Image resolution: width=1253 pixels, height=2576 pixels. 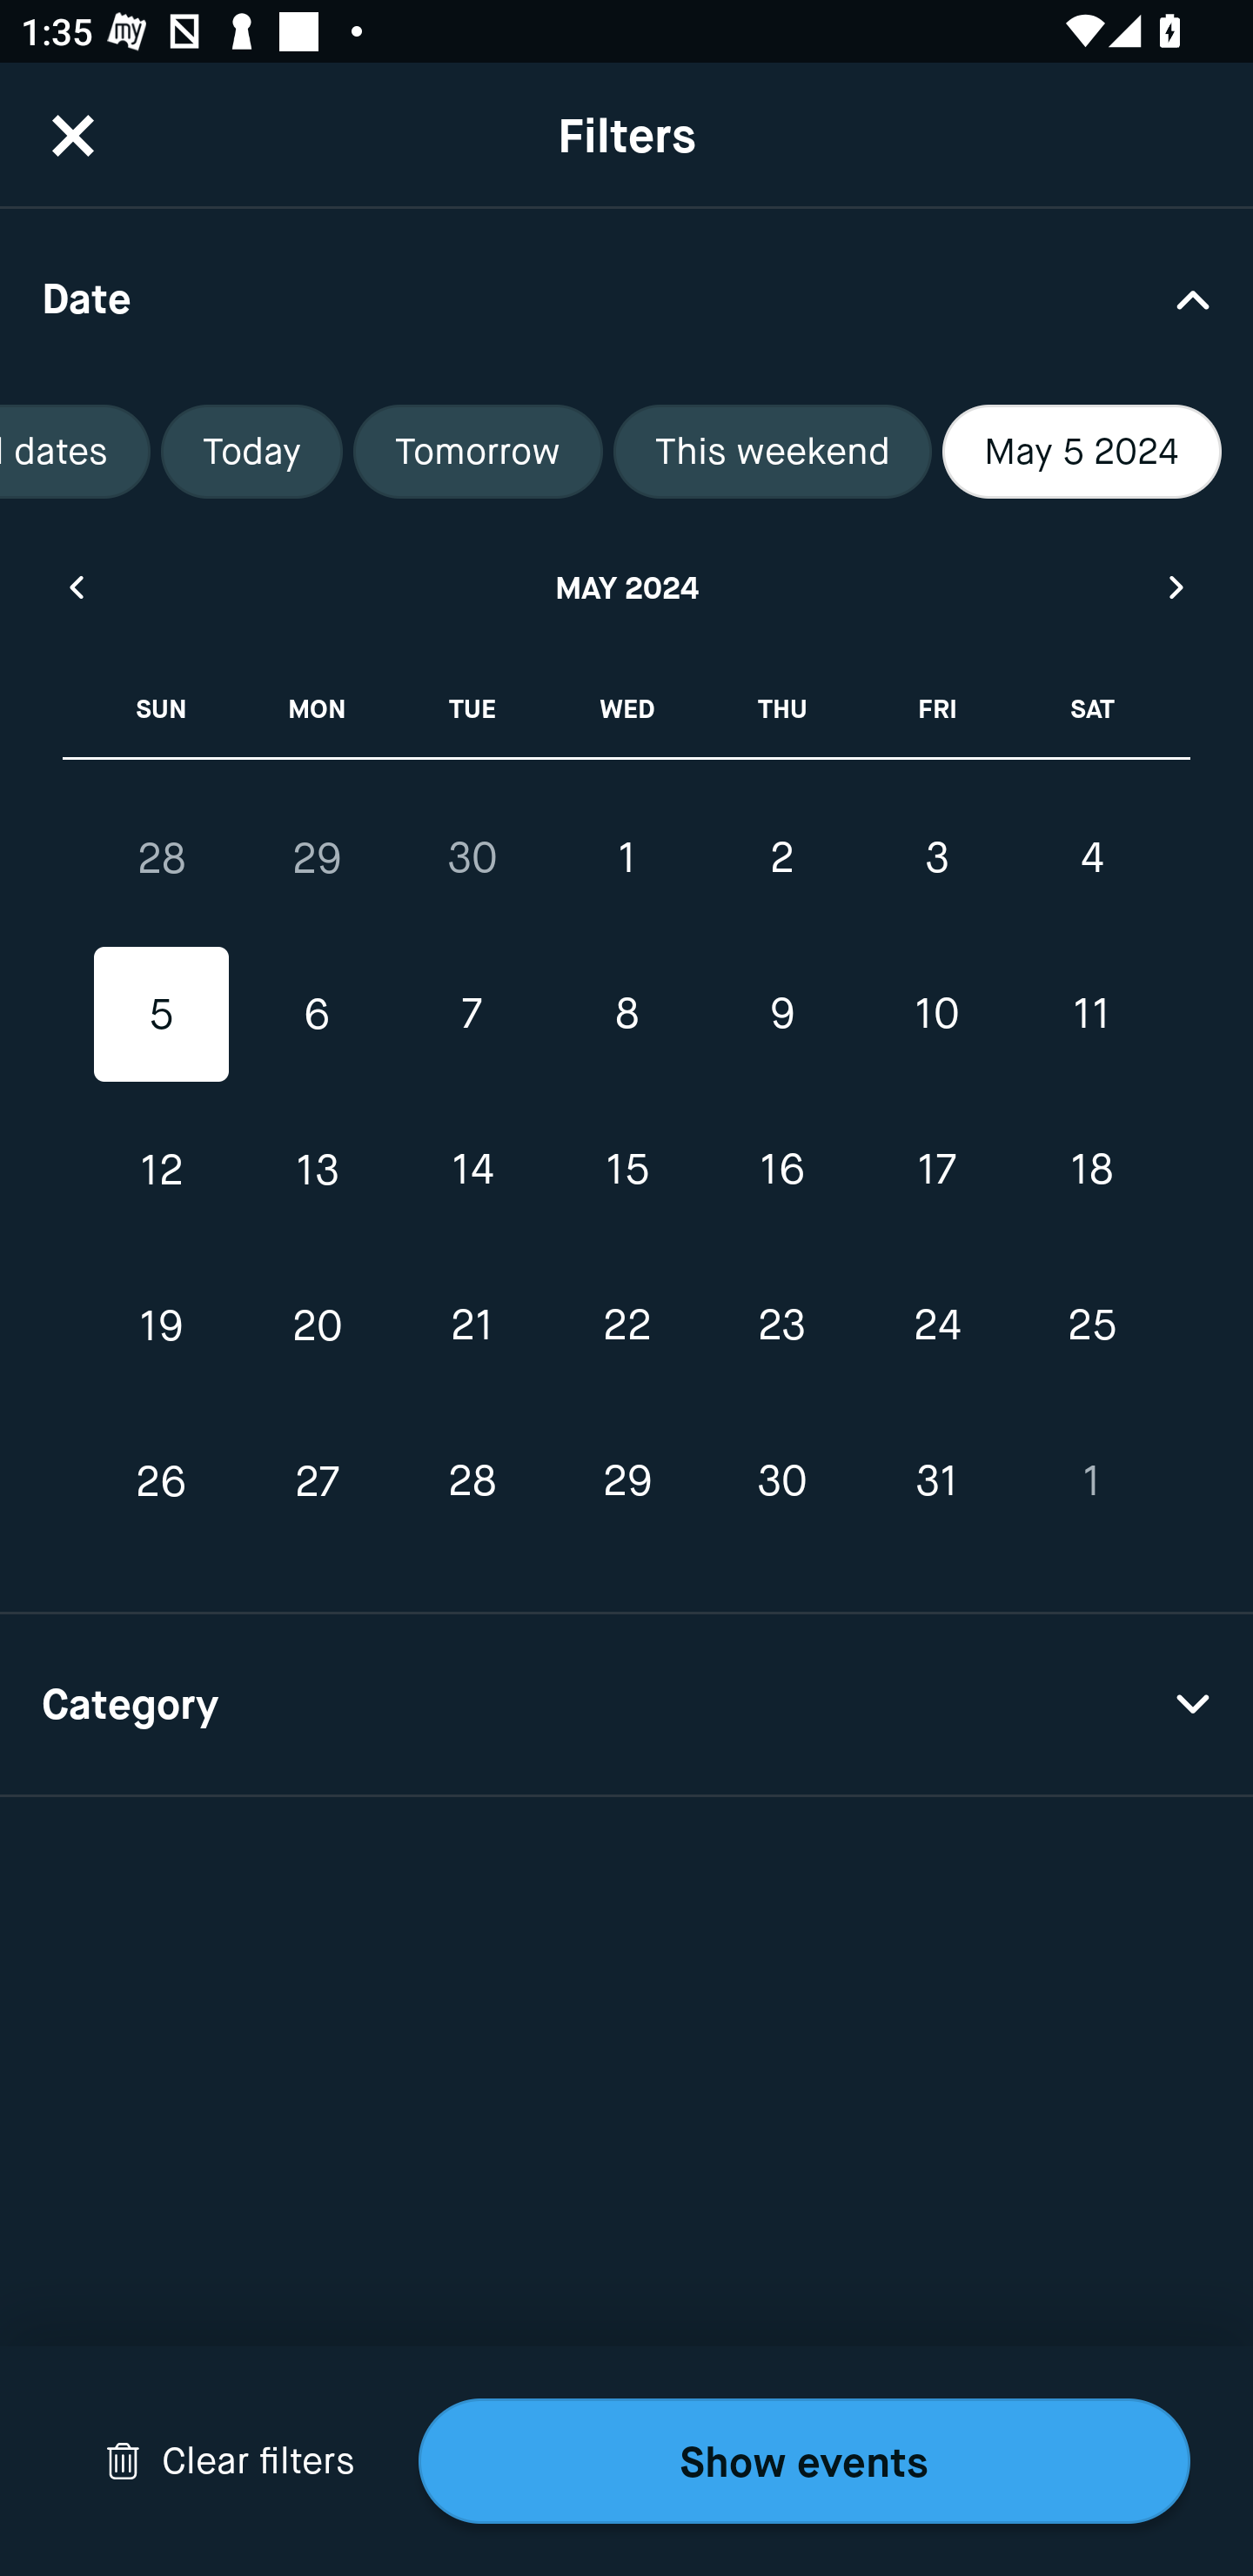 What do you see at coordinates (251, 452) in the screenshot?
I see `Today` at bounding box center [251, 452].